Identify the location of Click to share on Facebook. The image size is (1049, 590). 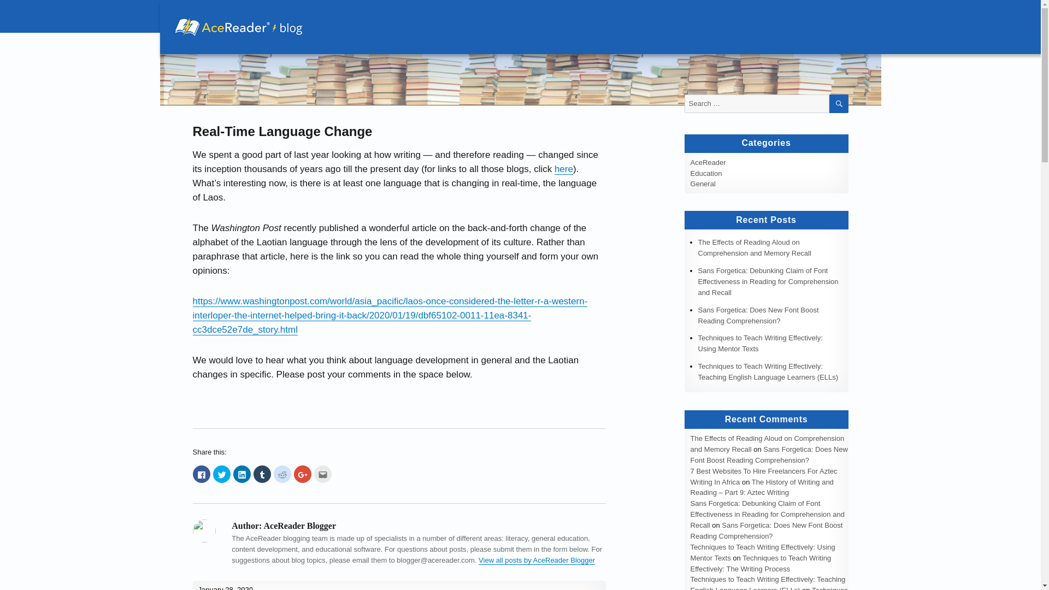
(201, 474).